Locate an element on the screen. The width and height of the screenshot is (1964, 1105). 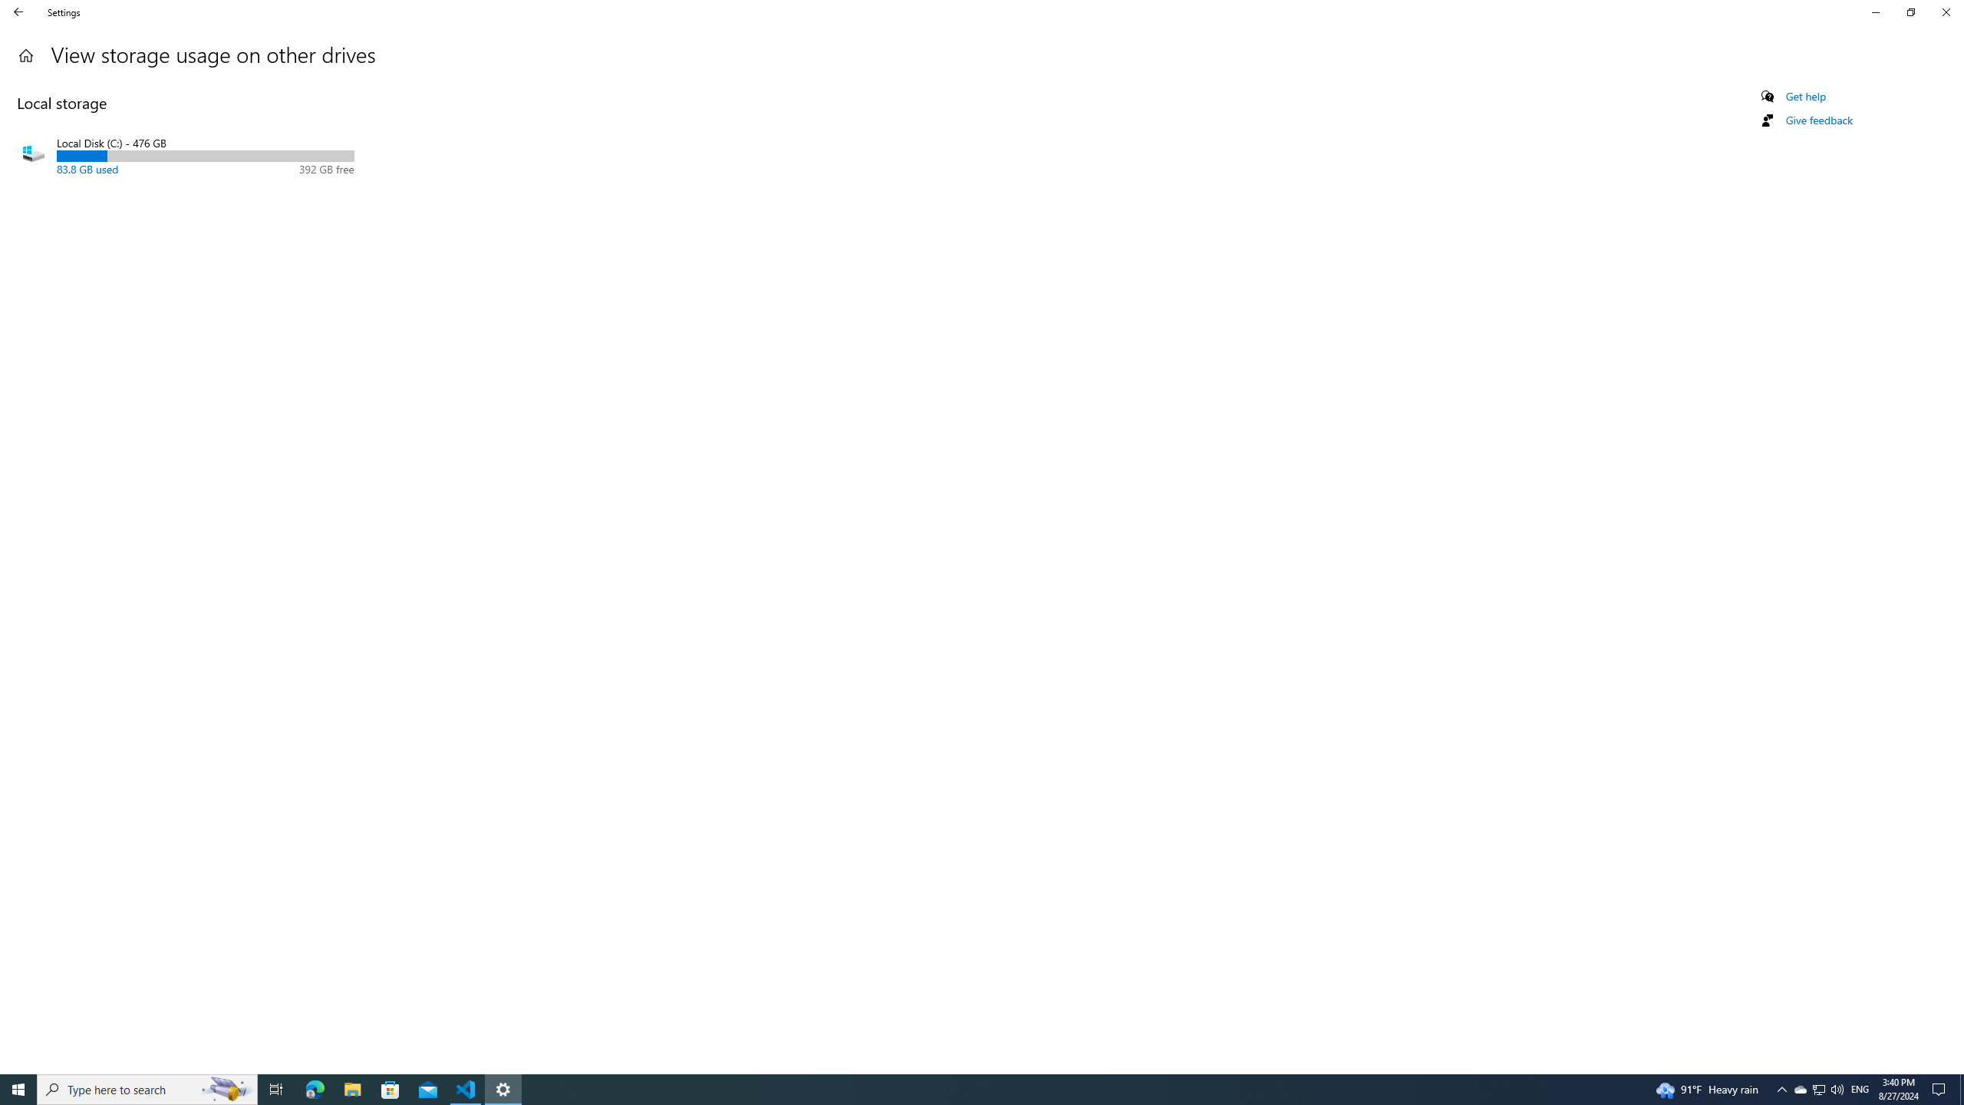
Search highlights icon opens search home window is located at coordinates (1962, 1090).